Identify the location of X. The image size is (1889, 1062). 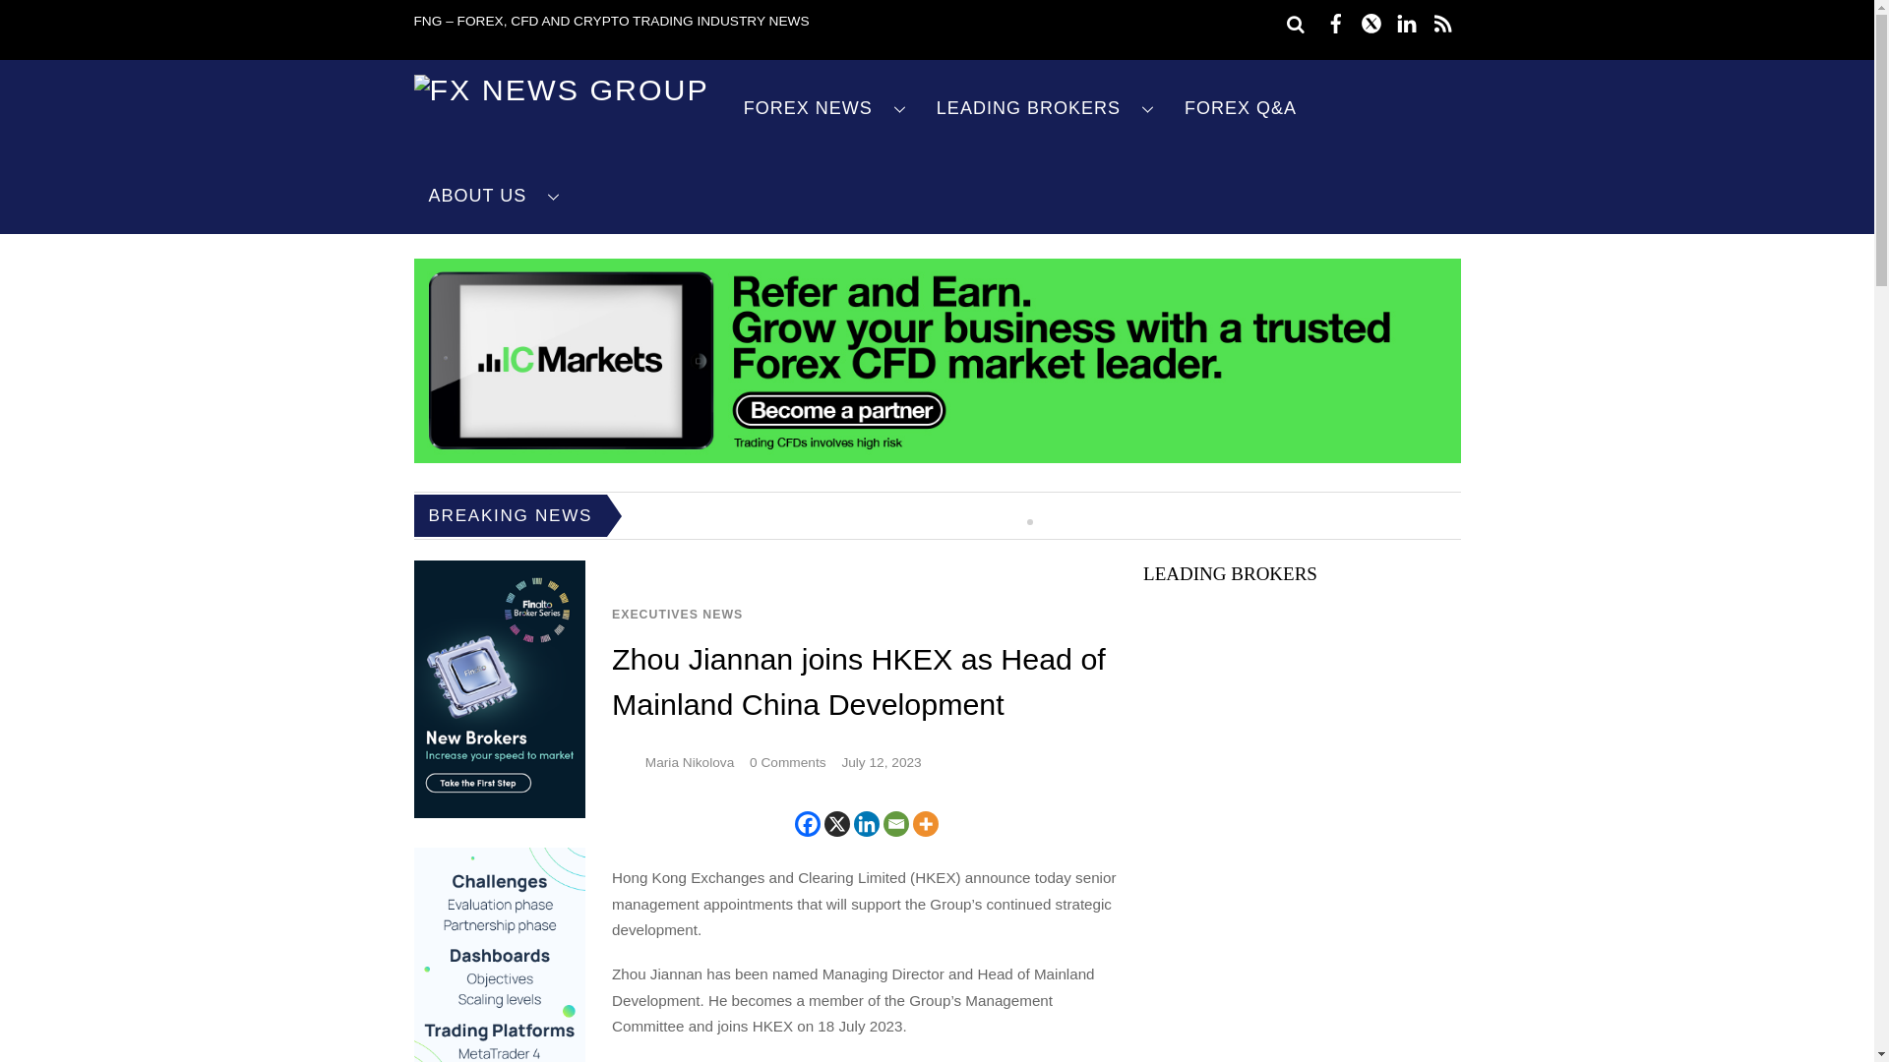
(836, 824).